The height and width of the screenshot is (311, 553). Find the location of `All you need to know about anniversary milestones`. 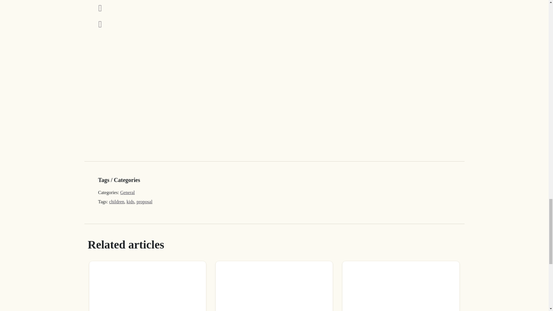

All you need to know about anniversary milestones is located at coordinates (147, 286).